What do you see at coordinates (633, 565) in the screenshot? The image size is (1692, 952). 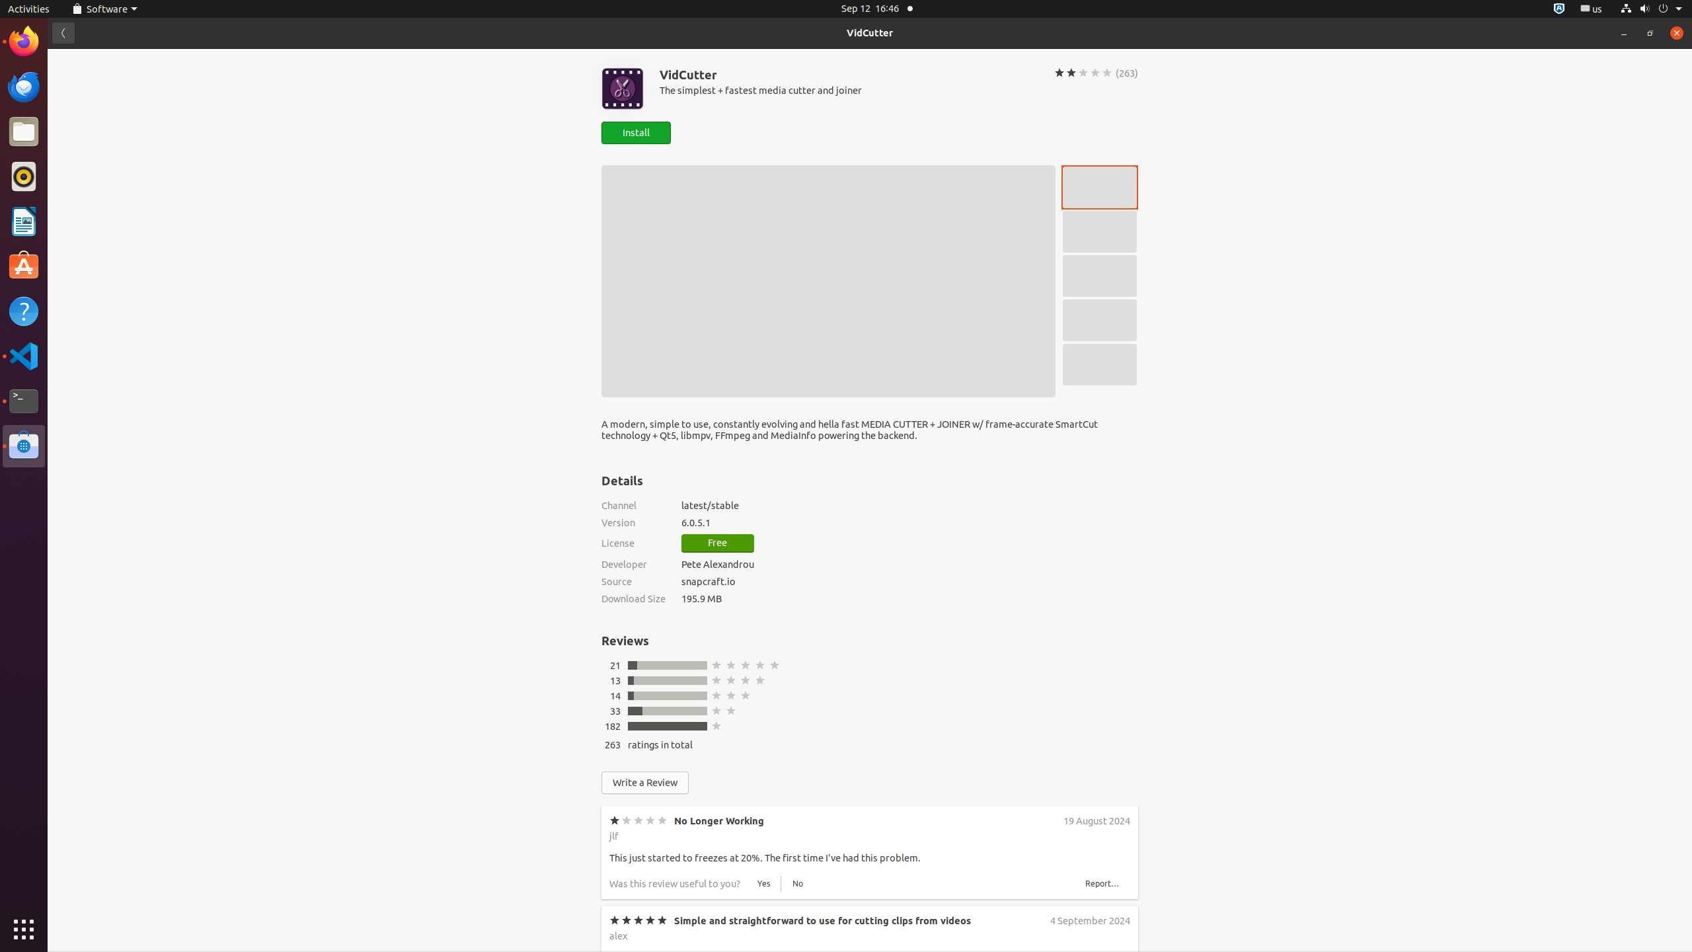 I see `Developer` at bounding box center [633, 565].